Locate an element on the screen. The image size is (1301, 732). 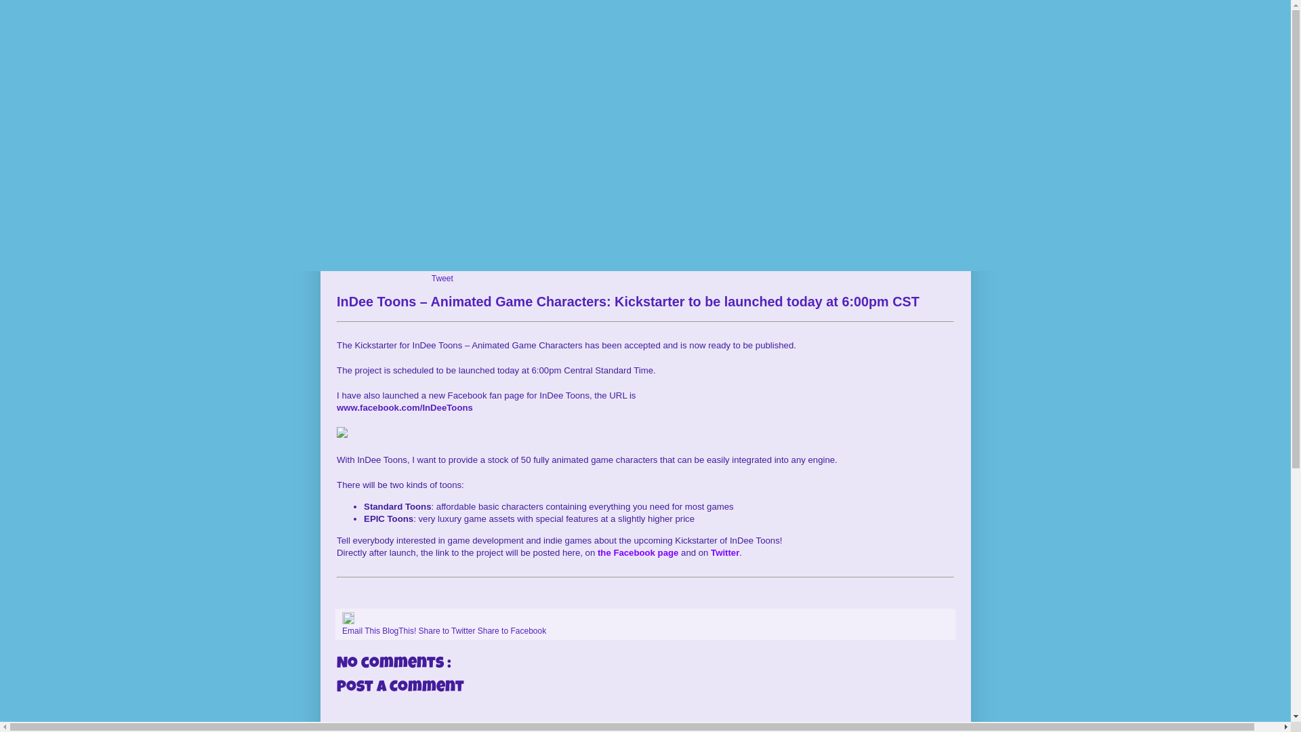
the Facebook page is located at coordinates (638, 553).